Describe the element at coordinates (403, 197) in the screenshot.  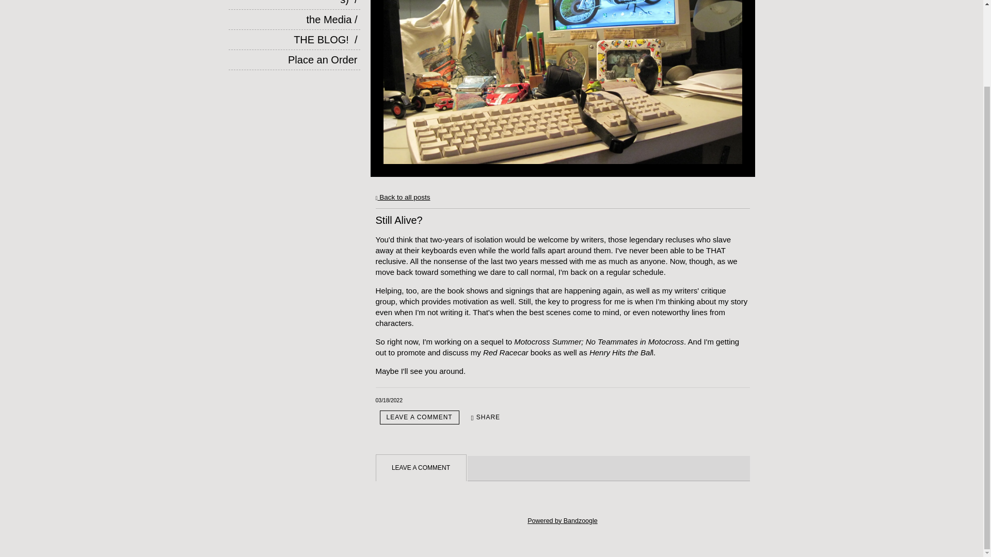
I see `Back to all posts` at that location.